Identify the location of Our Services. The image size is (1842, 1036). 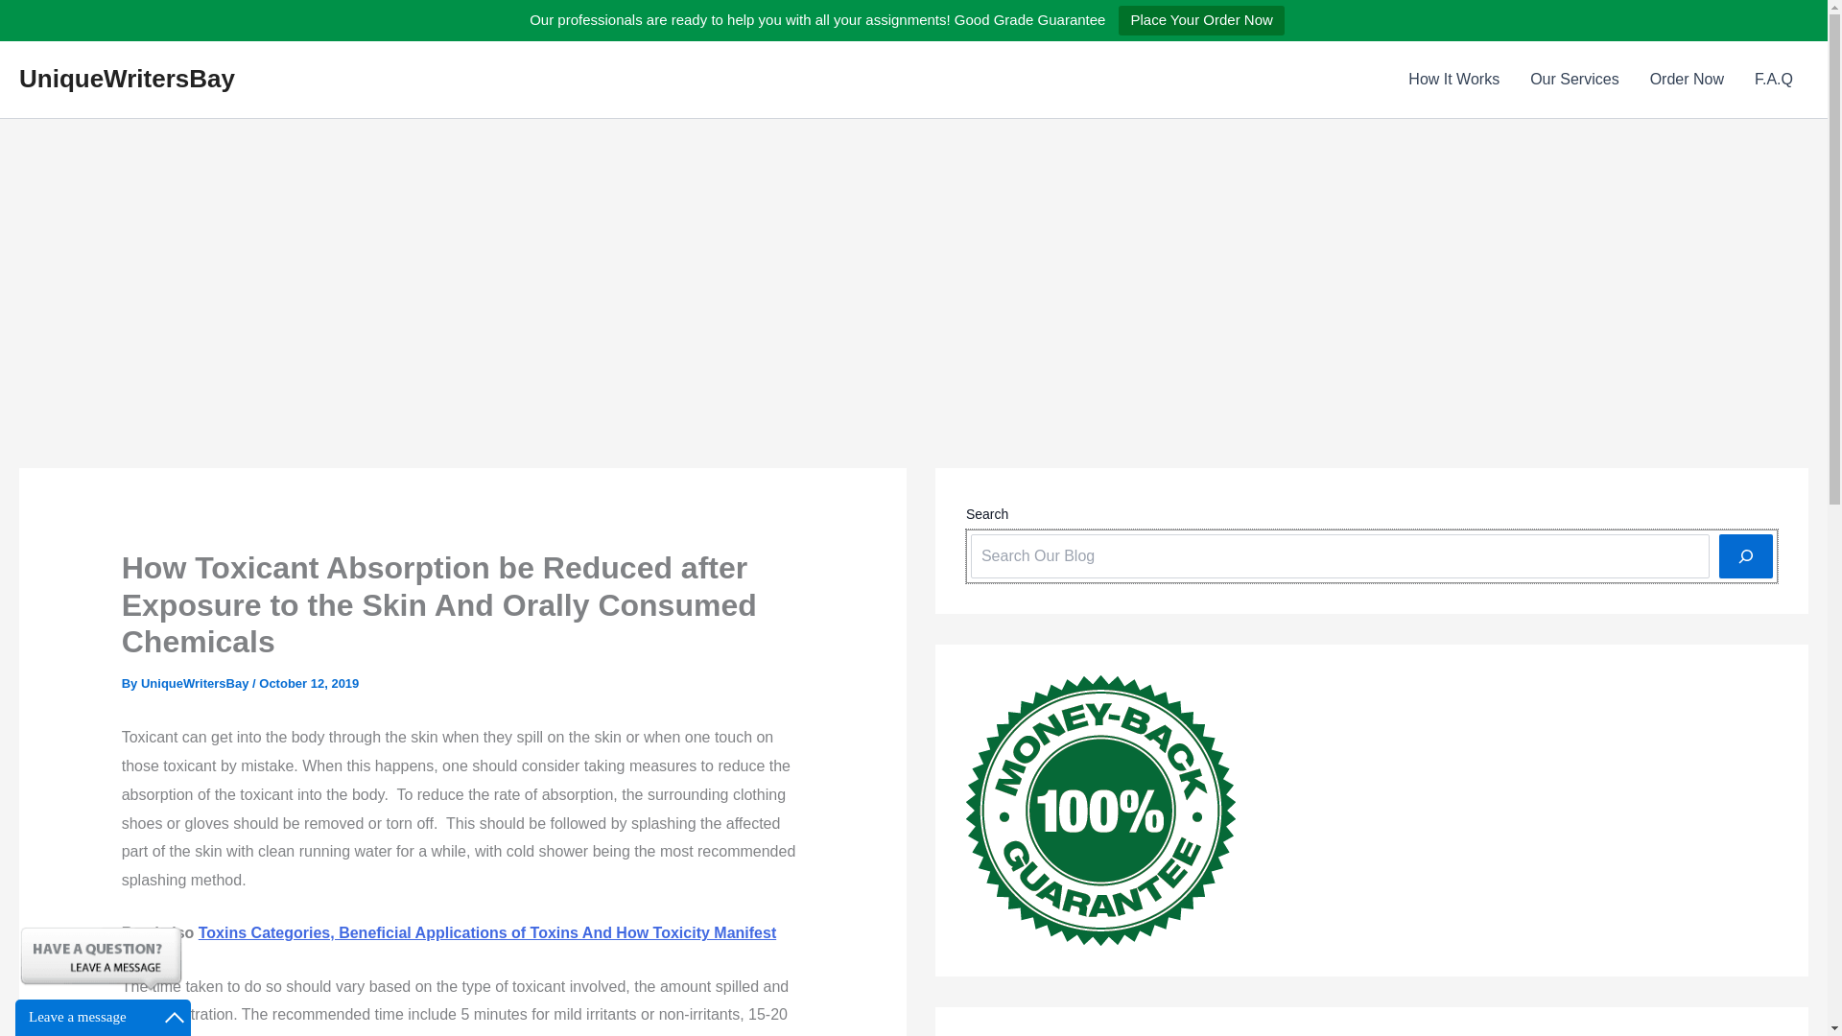
(1573, 80).